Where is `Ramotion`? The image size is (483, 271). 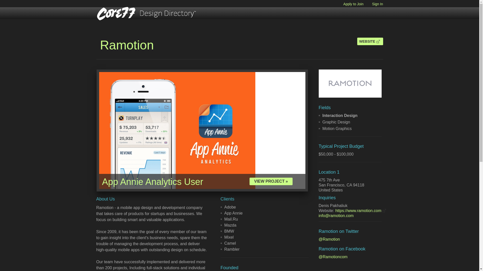
Ramotion is located at coordinates (127, 45).